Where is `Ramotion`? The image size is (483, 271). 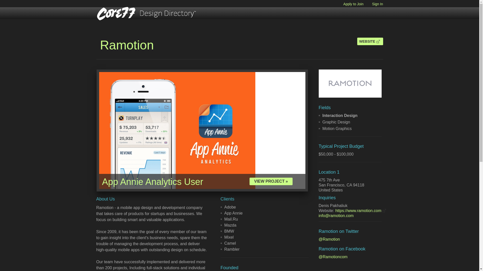
Ramotion is located at coordinates (127, 45).